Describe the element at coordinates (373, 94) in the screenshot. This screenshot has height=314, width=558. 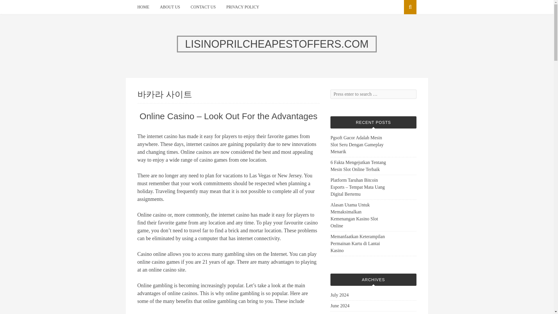
I see `Search for:` at that location.